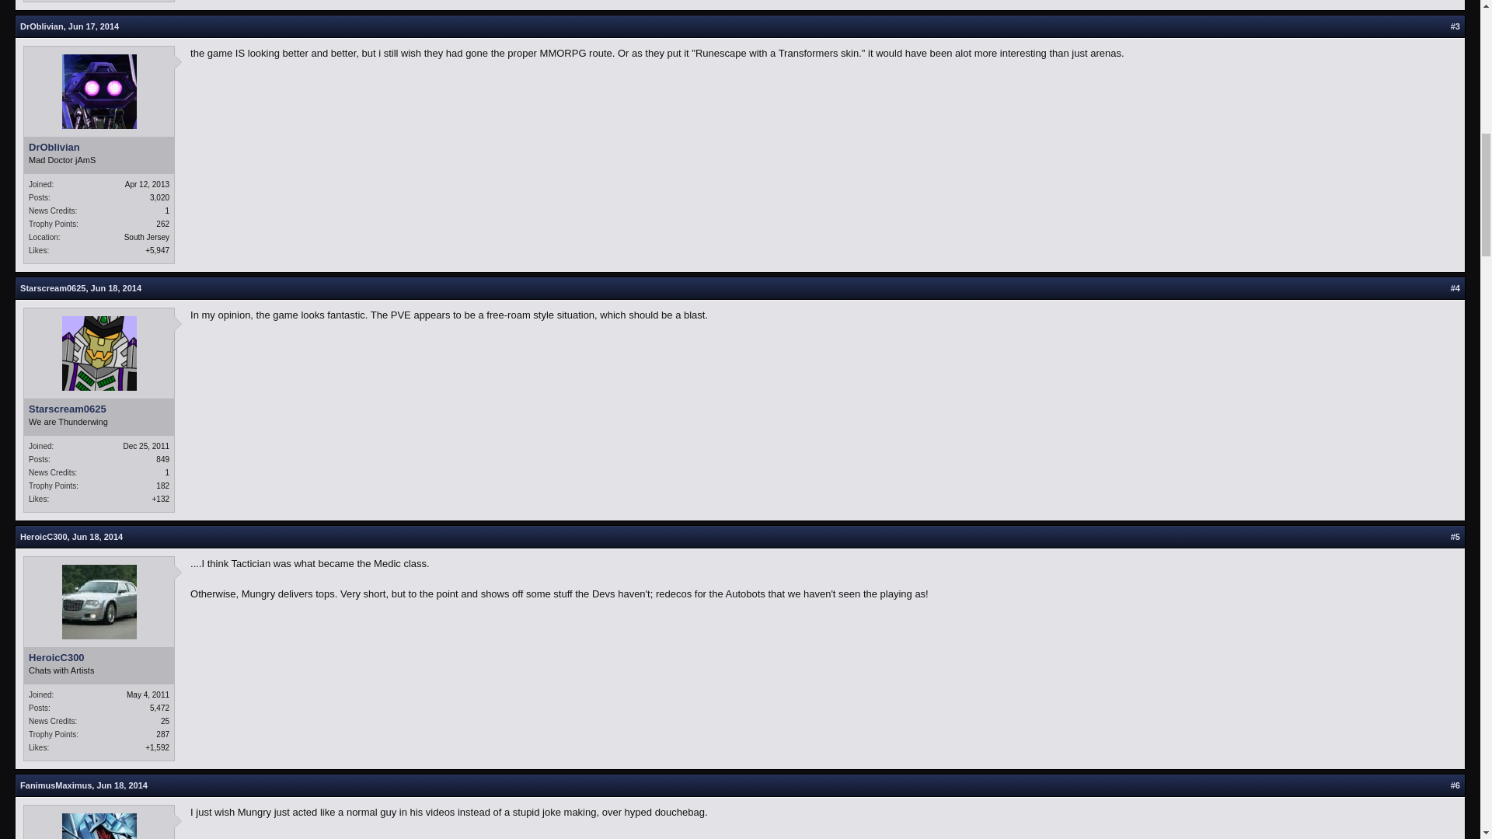 This screenshot has width=1492, height=839. Describe the element at coordinates (93, 26) in the screenshot. I see `Permalink` at that location.